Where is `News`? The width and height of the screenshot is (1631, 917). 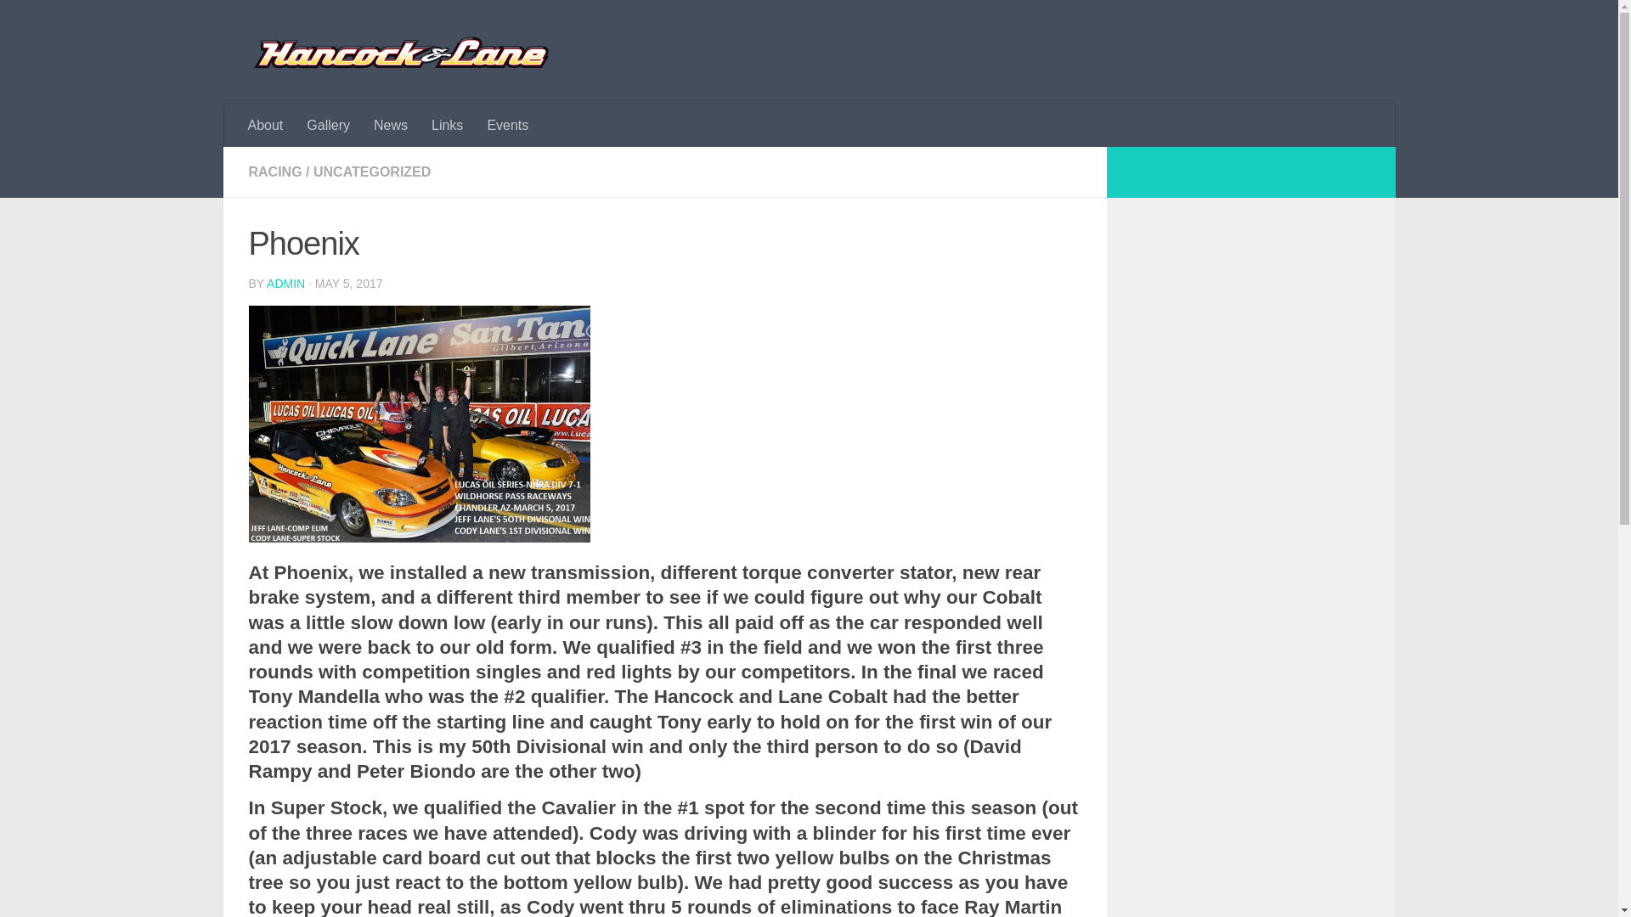 News is located at coordinates (391, 126).